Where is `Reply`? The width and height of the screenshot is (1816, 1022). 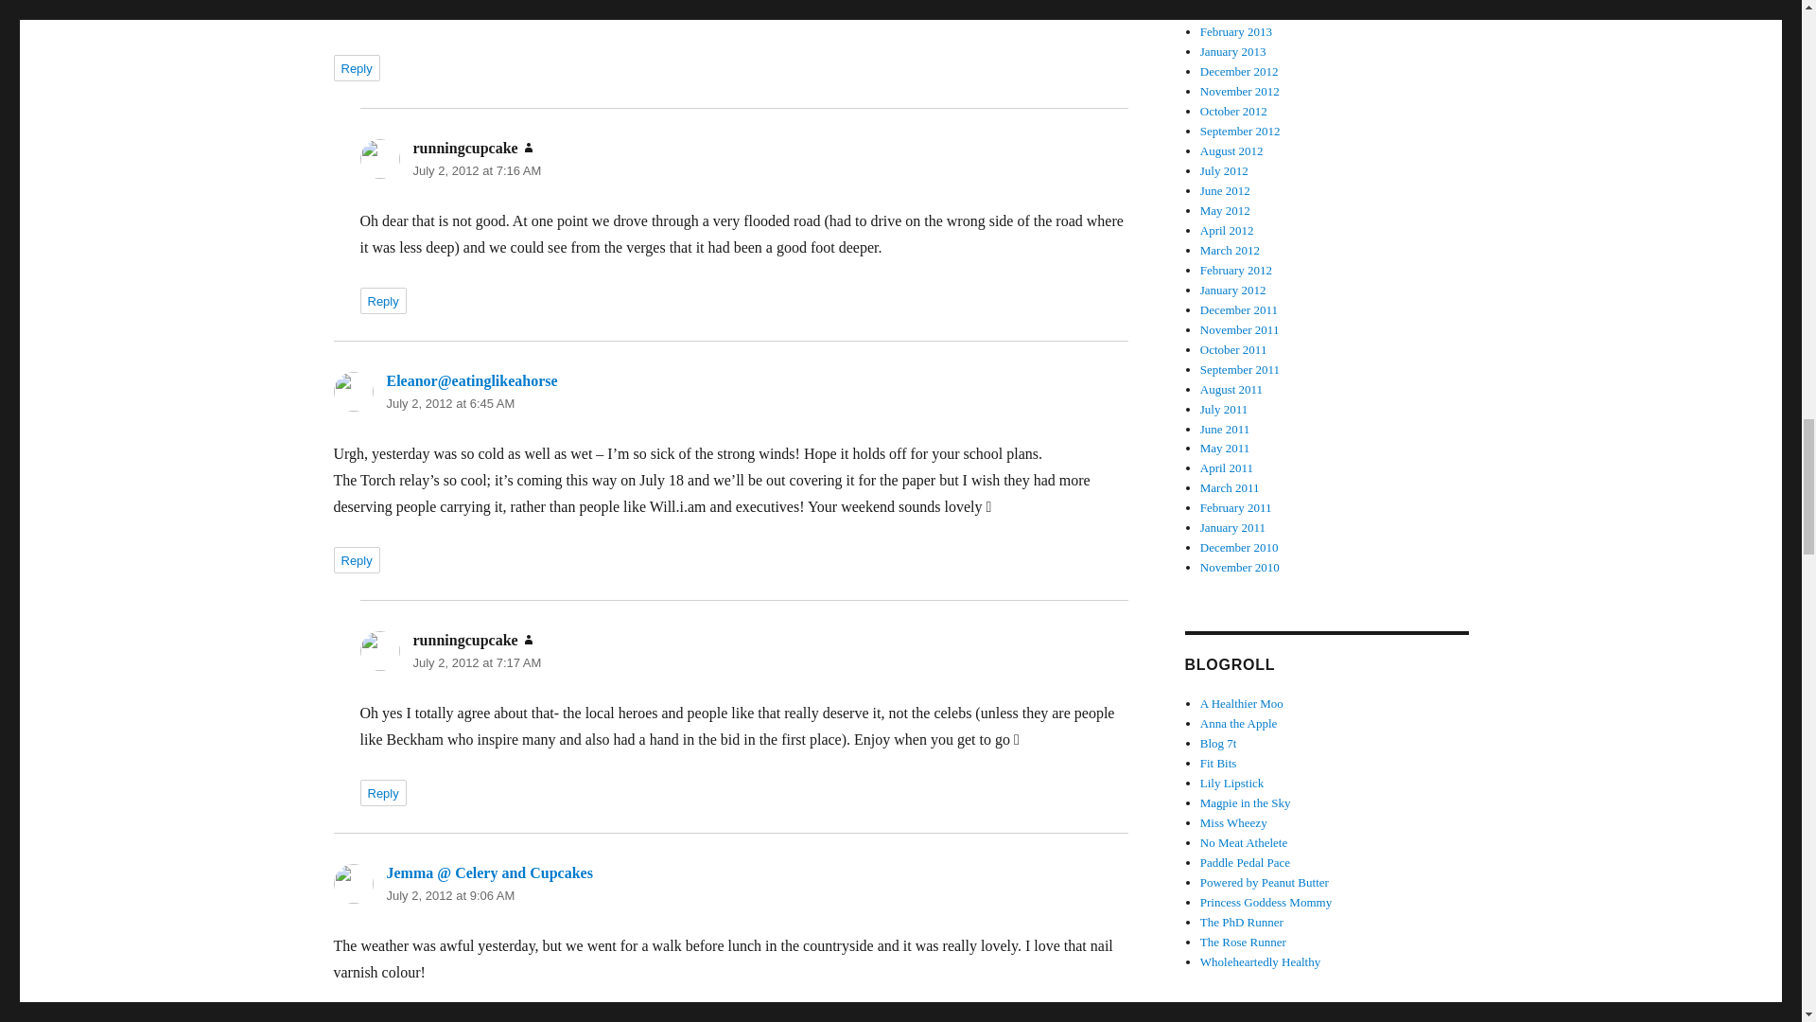
Reply is located at coordinates (382, 793).